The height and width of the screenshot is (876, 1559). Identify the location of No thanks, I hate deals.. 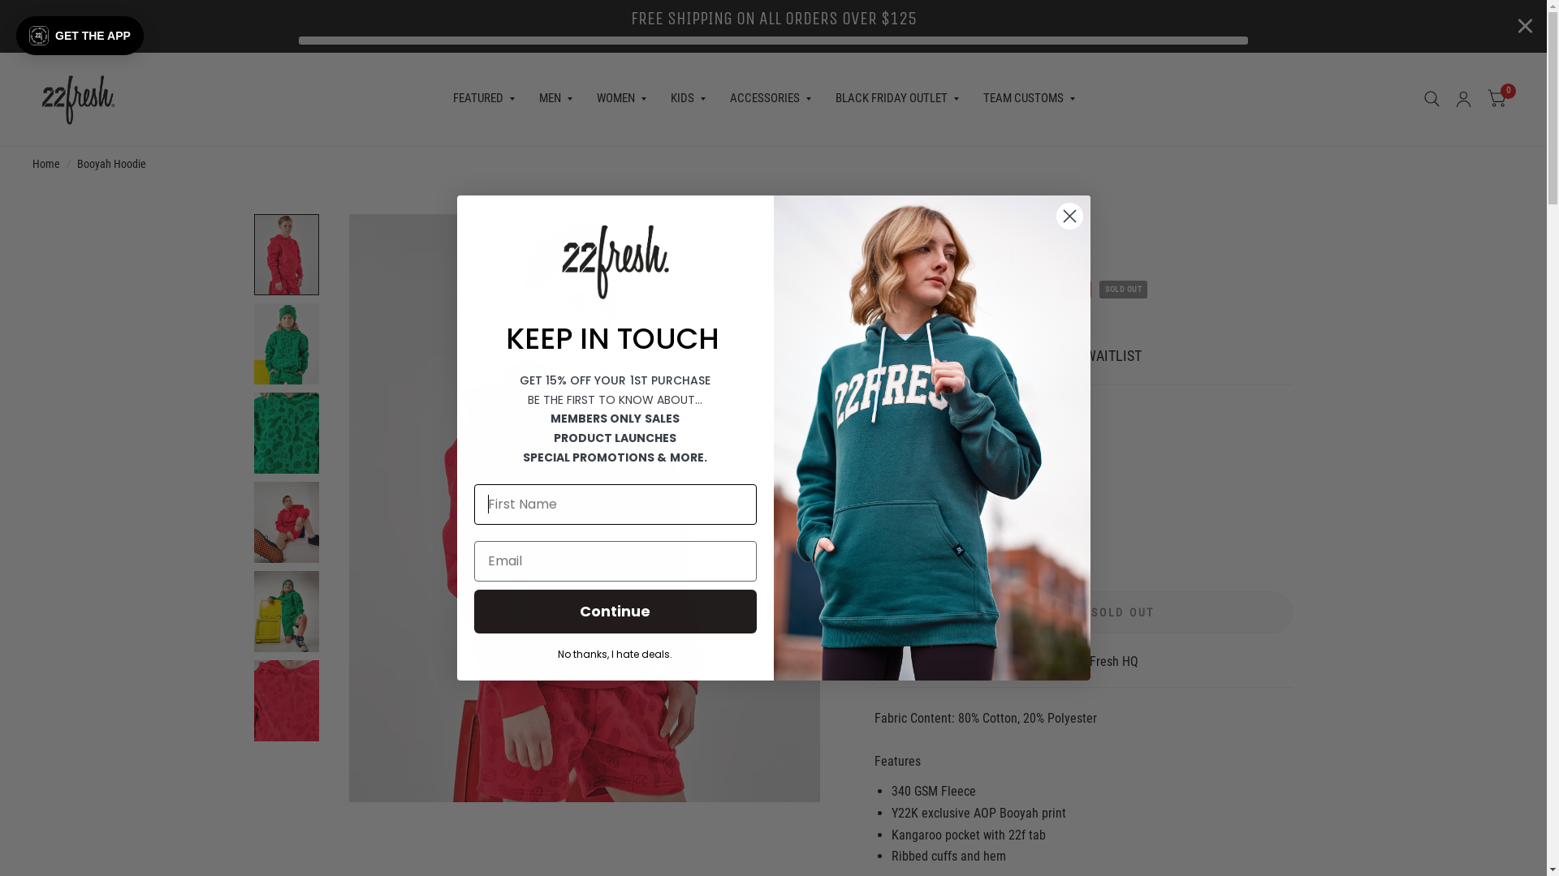
(615, 653).